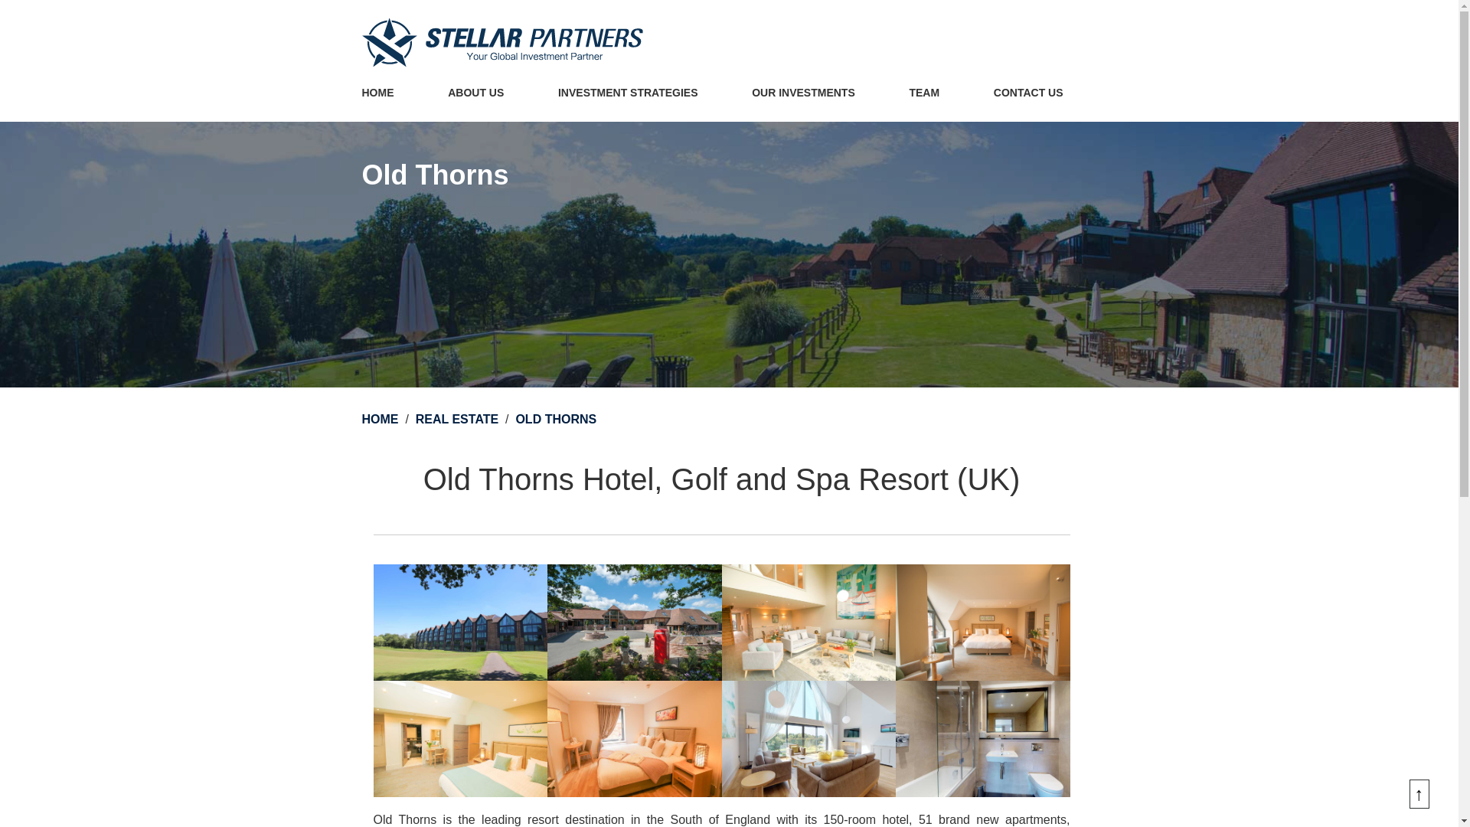  What do you see at coordinates (628, 93) in the screenshot?
I see `INVESTMENT STRATEGIES` at bounding box center [628, 93].